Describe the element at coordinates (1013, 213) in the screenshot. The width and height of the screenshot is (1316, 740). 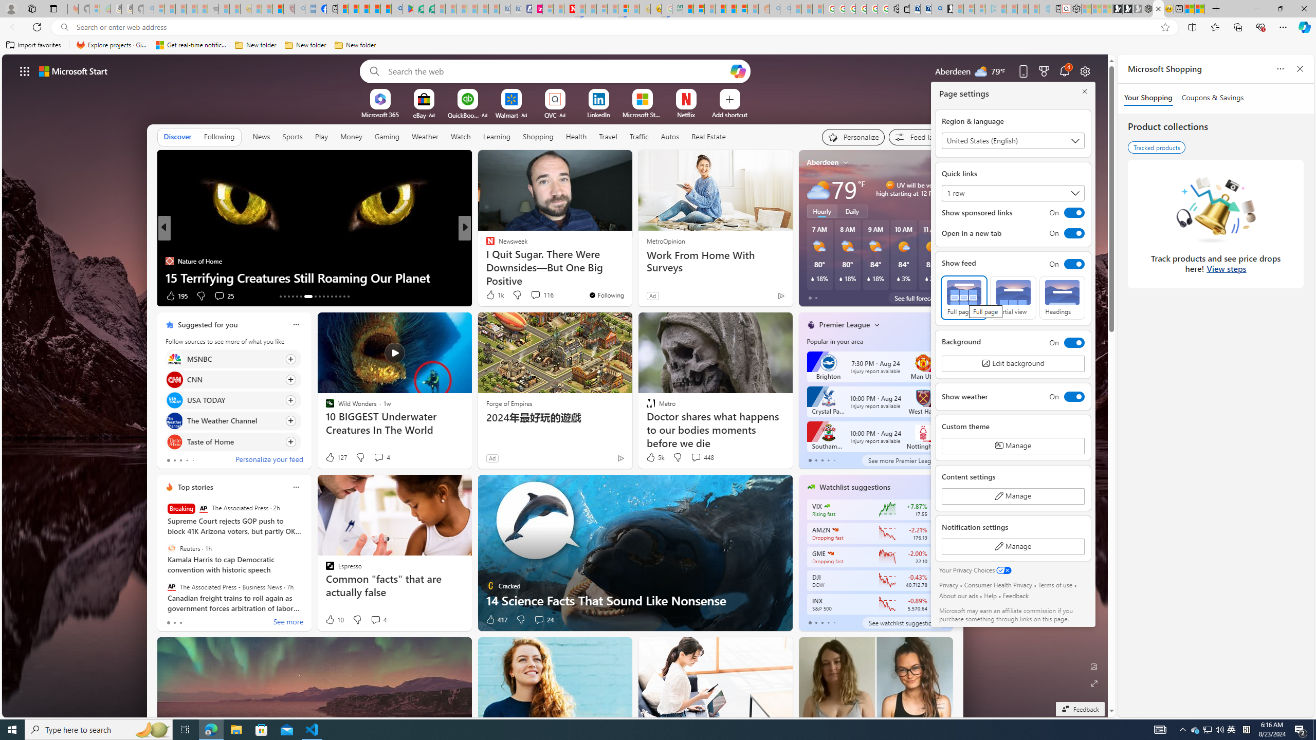
I see `Show sponsored links On` at that location.